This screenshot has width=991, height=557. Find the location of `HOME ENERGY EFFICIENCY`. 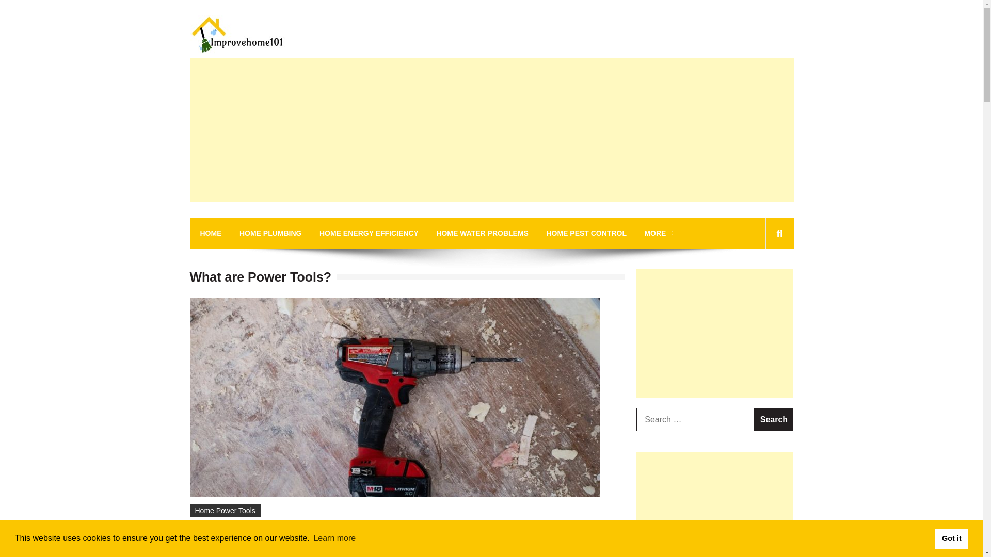

HOME ENERGY EFFICIENCY is located at coordinates (369, 233).